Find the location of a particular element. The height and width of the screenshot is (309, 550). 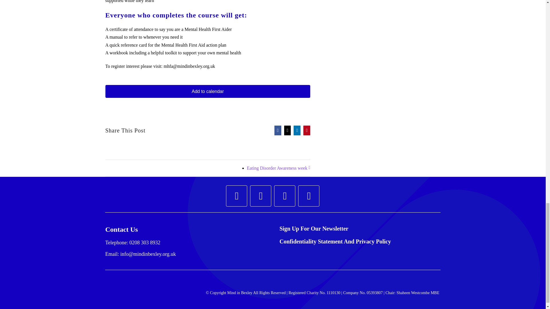

Vimeo is located at coordinates (309, 196).